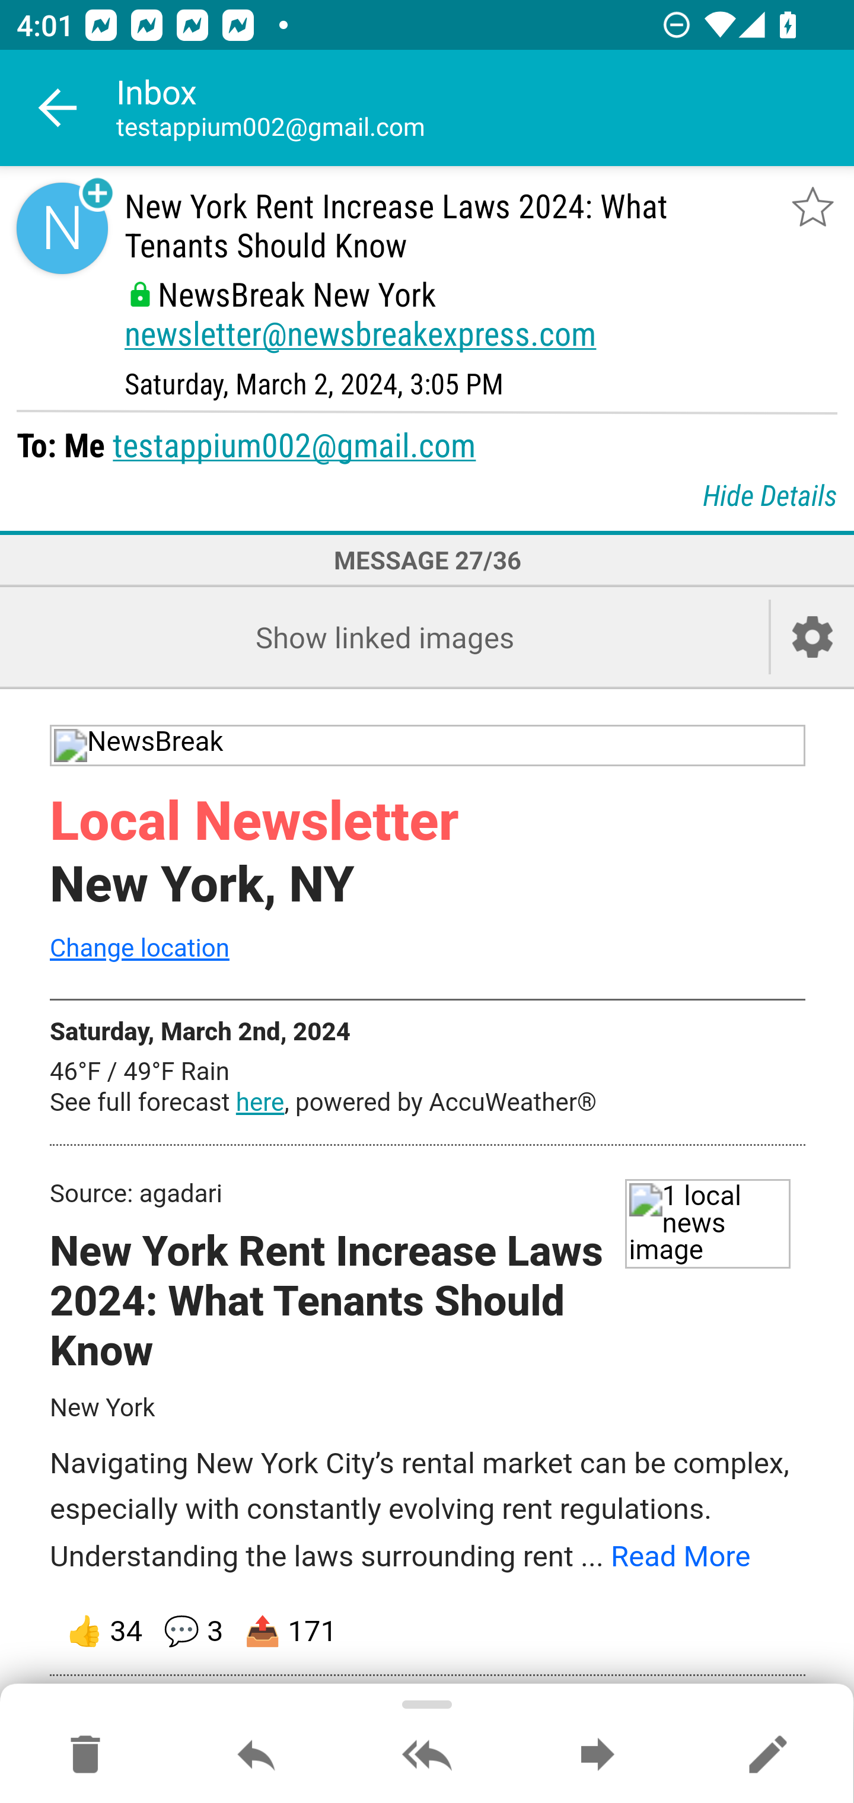 This screenshot has height=1803, width=854. I want to click on Reply as new, so click(767, 1756).